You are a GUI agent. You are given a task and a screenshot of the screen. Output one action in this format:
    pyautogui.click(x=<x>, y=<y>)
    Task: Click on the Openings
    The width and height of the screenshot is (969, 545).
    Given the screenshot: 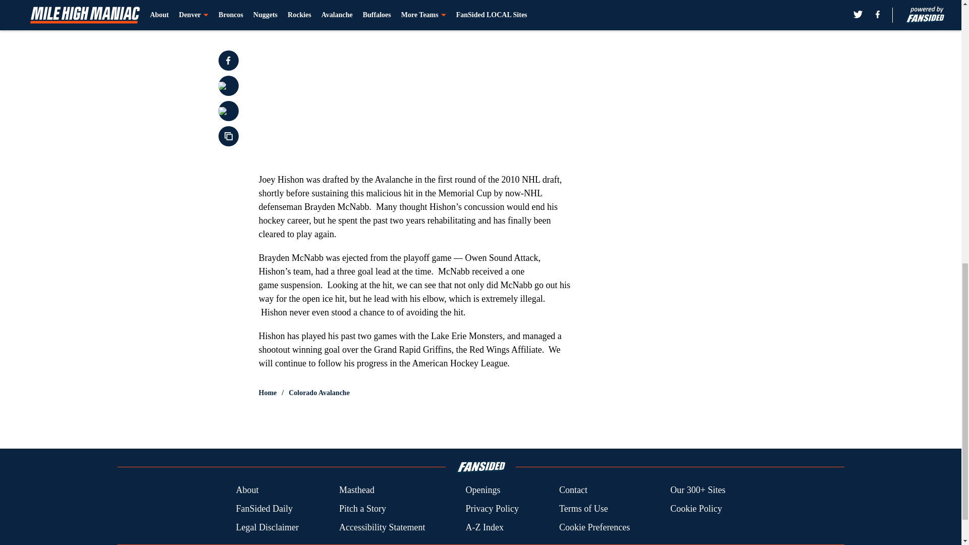 What is the action you would take?
    pyautogui.click(x=482, y=489)
    